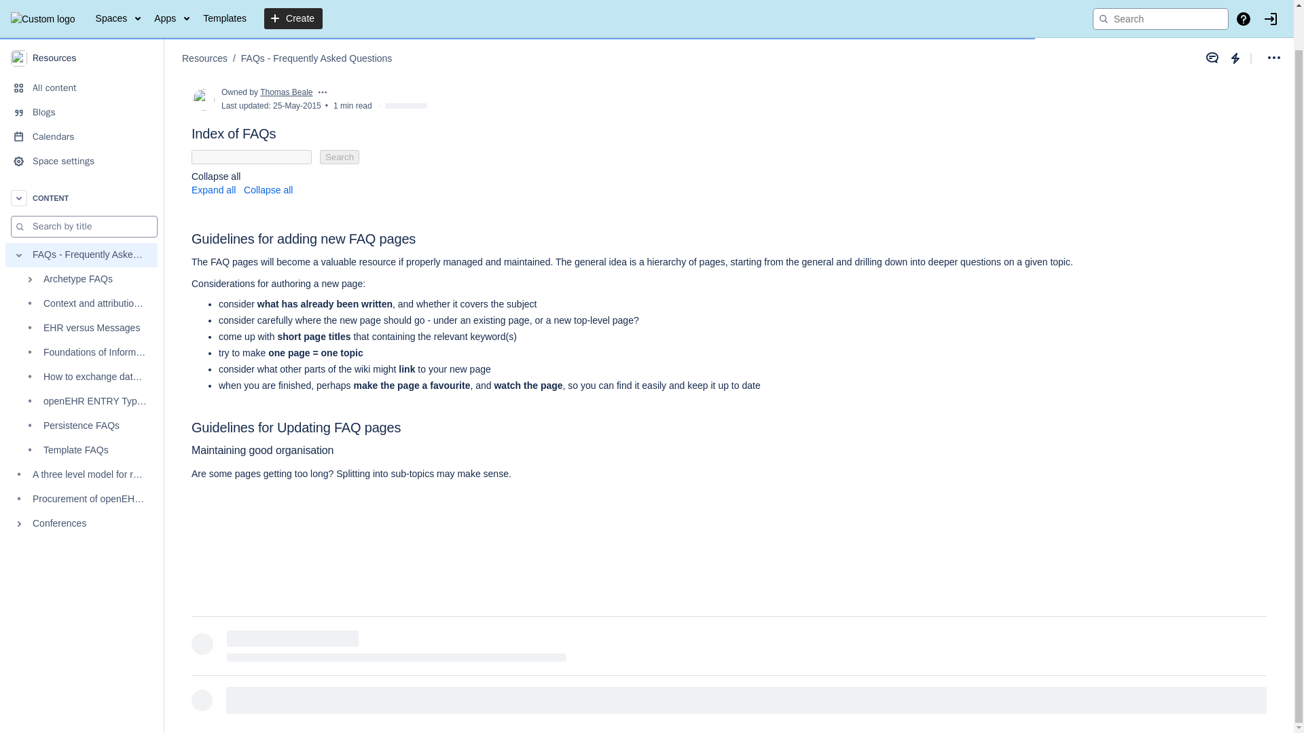 The height and width of the screenshot is (733, 1304). What do you see at coordinates (316, 15) in the screenshot?
I see `FAQs - Frequently Asked Questions` at bounding box center [316, 15].